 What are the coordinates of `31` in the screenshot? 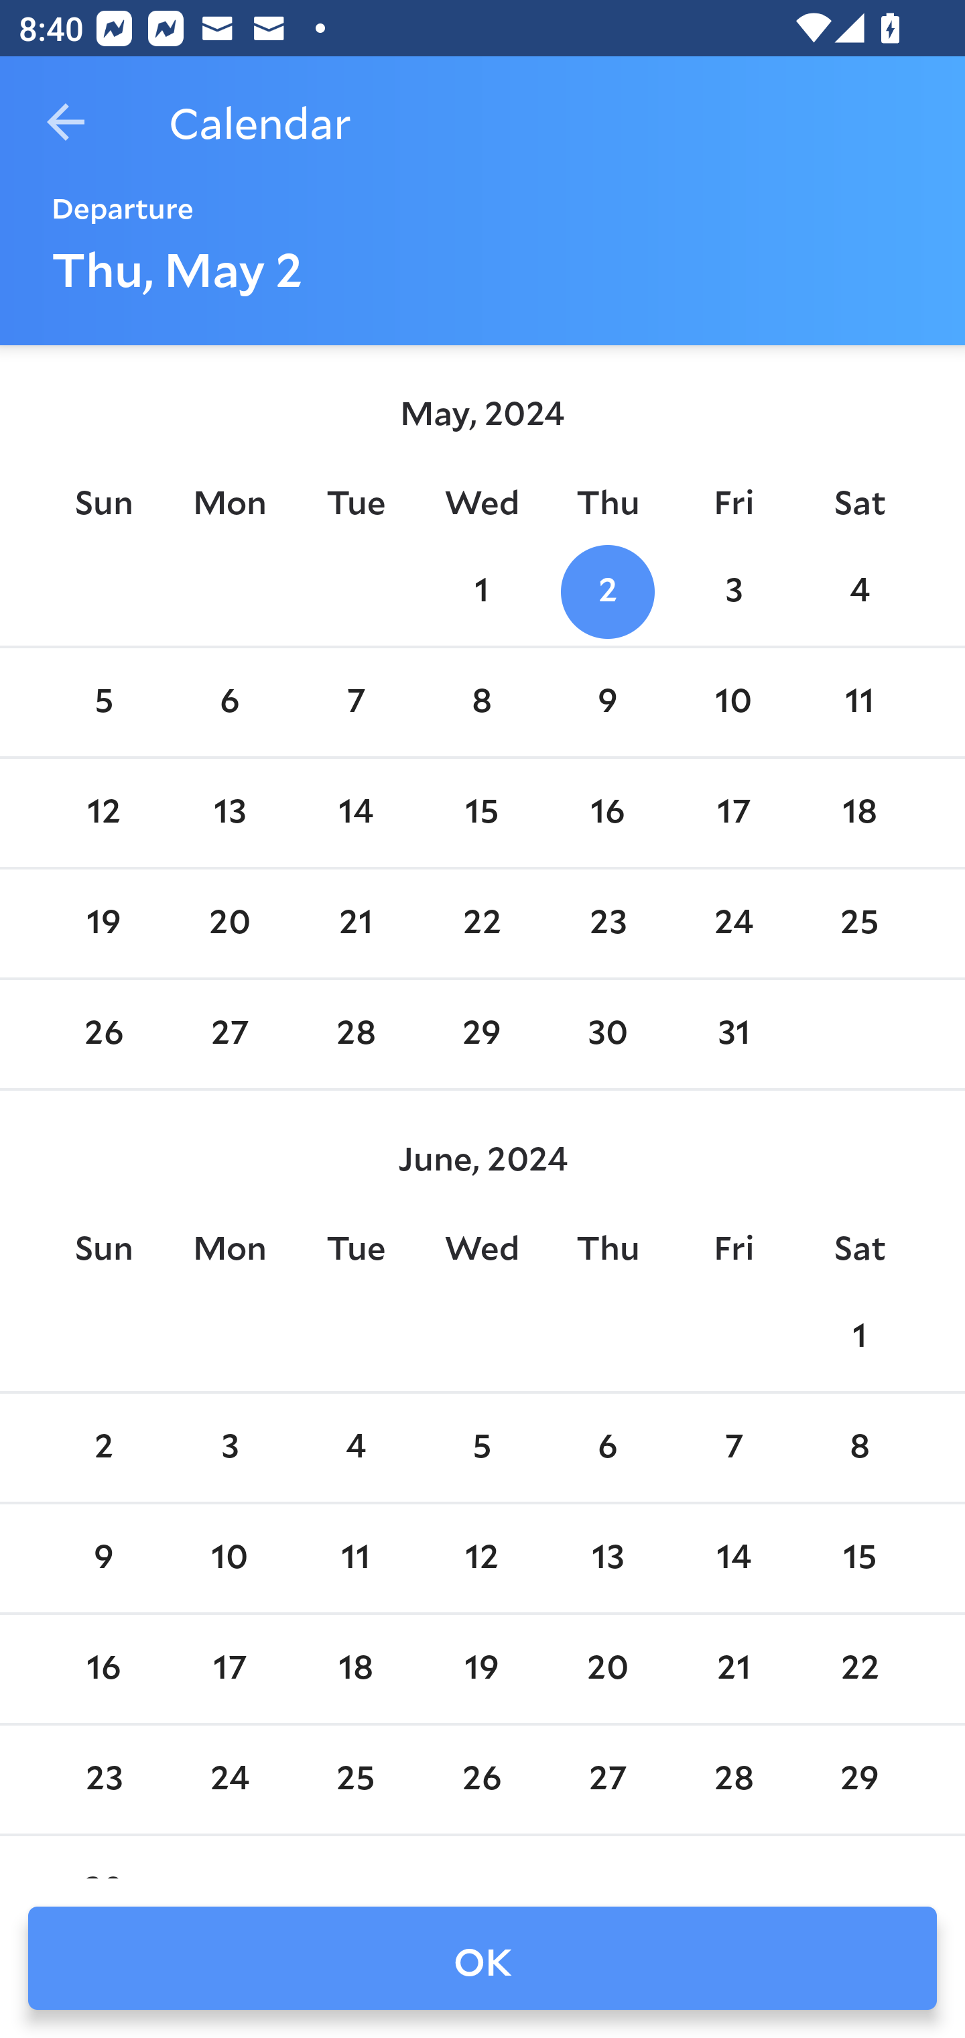 It's located at (733, 1035).